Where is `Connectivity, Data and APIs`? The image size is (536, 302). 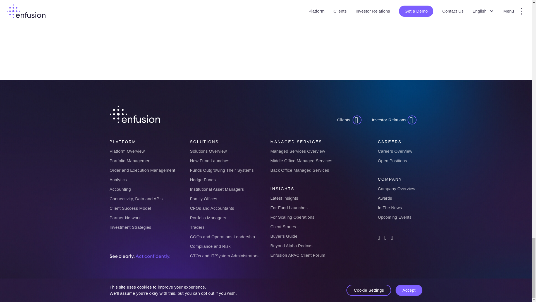 Connectivity, Data and APIs is located at coordinates (136, 199).